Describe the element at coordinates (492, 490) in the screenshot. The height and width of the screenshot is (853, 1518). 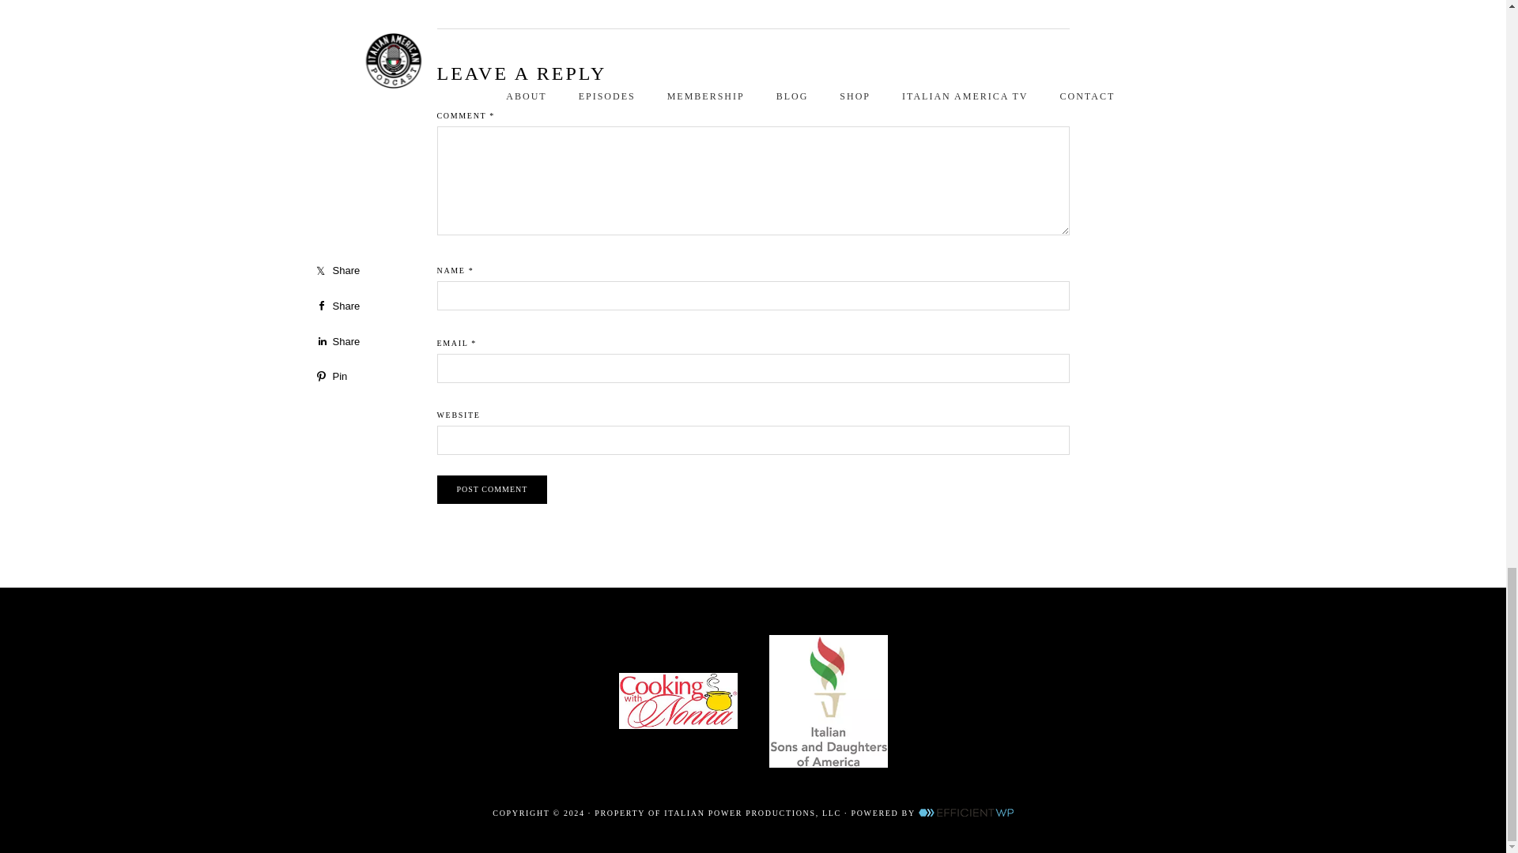
I see `Post Comment` at that location.